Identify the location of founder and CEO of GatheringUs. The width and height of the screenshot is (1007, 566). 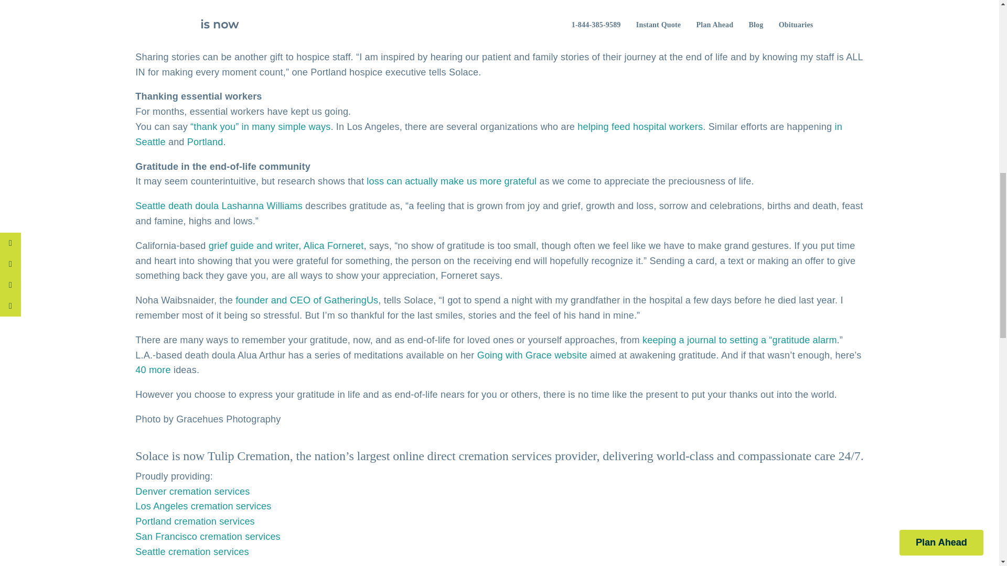
(307, 300).